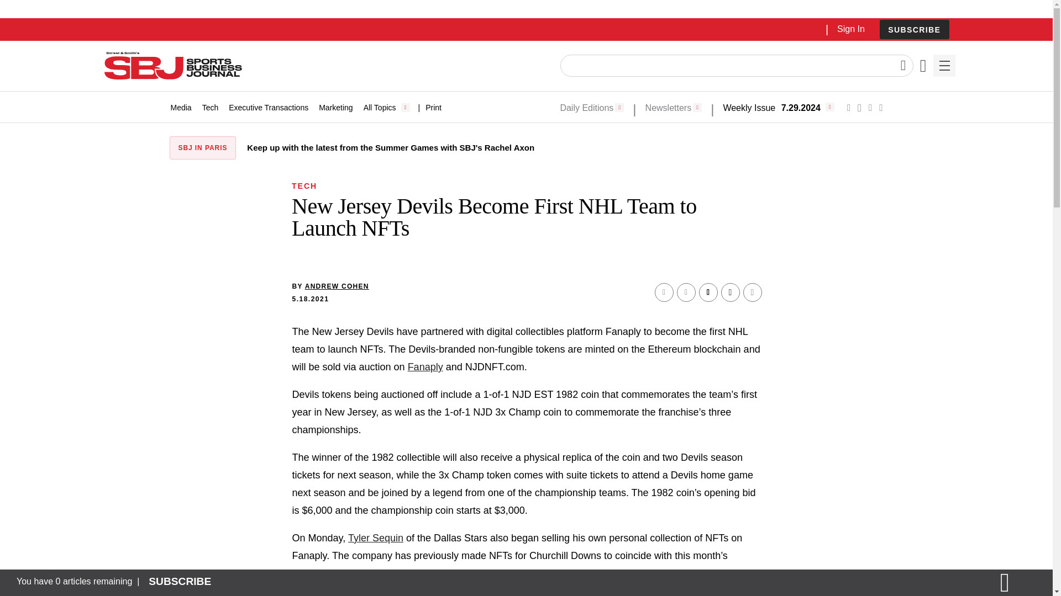 The width and height of the screenshot is (1061, 596). I want to click on SUBSCRIBE, so click(914, 29).